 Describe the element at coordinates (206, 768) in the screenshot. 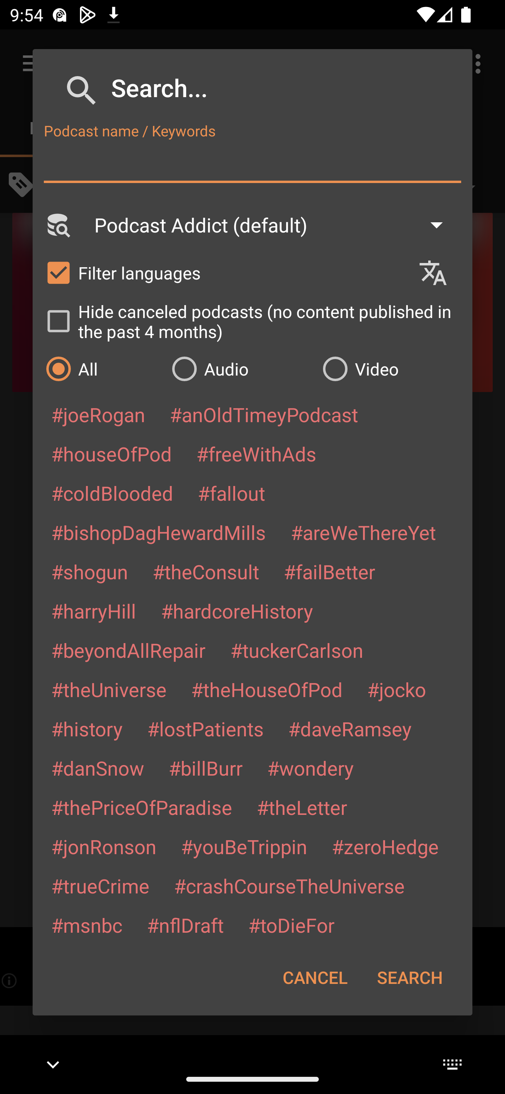

I see `#billBurr` at that location.